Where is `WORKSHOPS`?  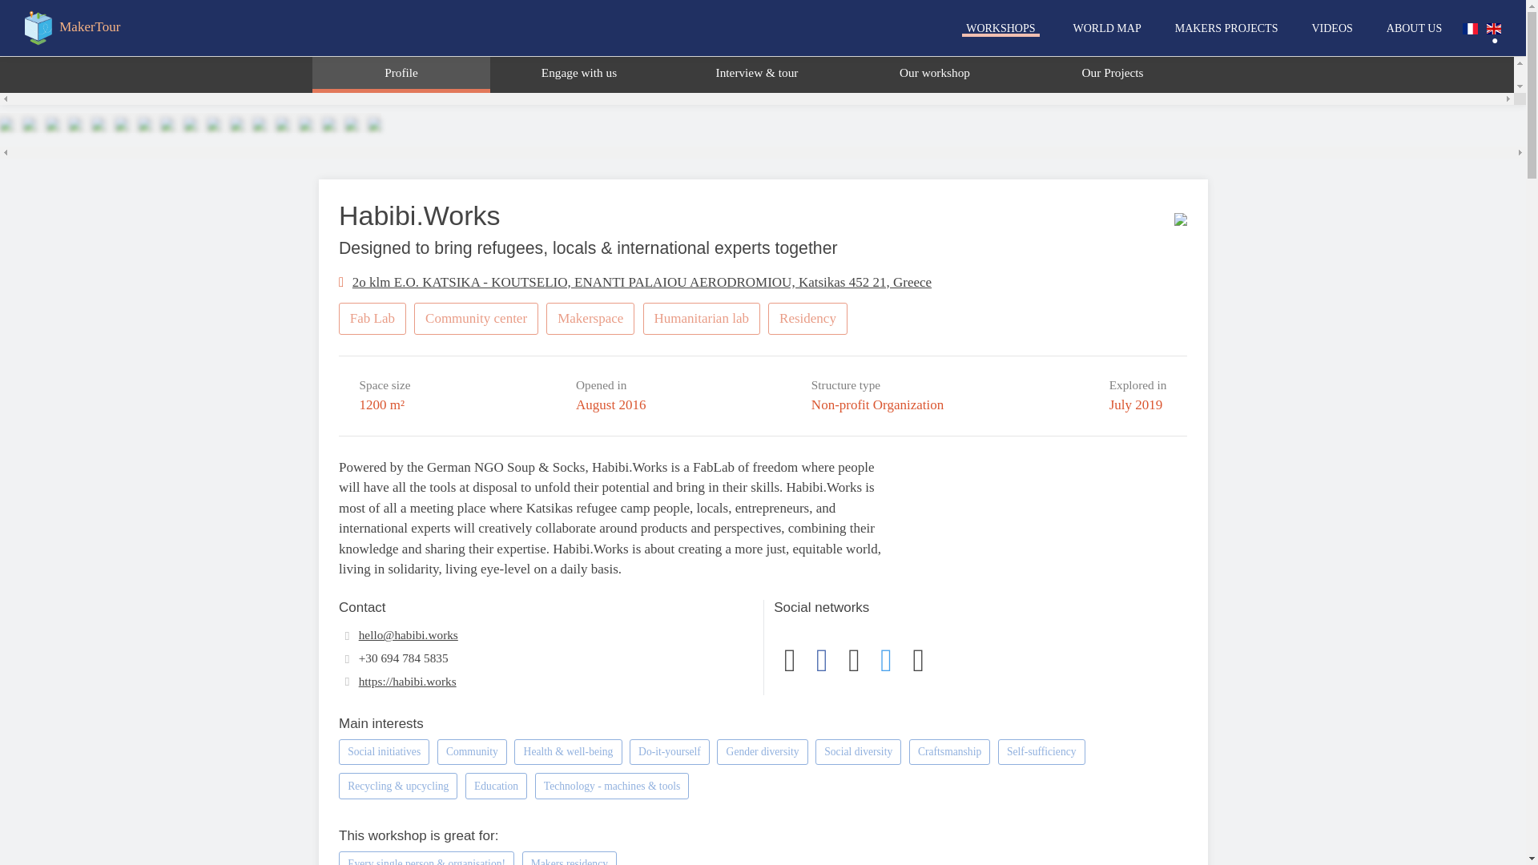 WORKSHOPS is located at coordinates (1000, 27).